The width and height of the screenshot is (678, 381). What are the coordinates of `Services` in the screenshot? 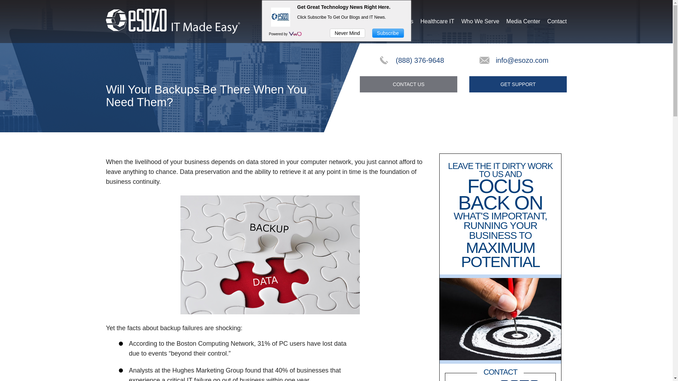 It's located at (402, 22).